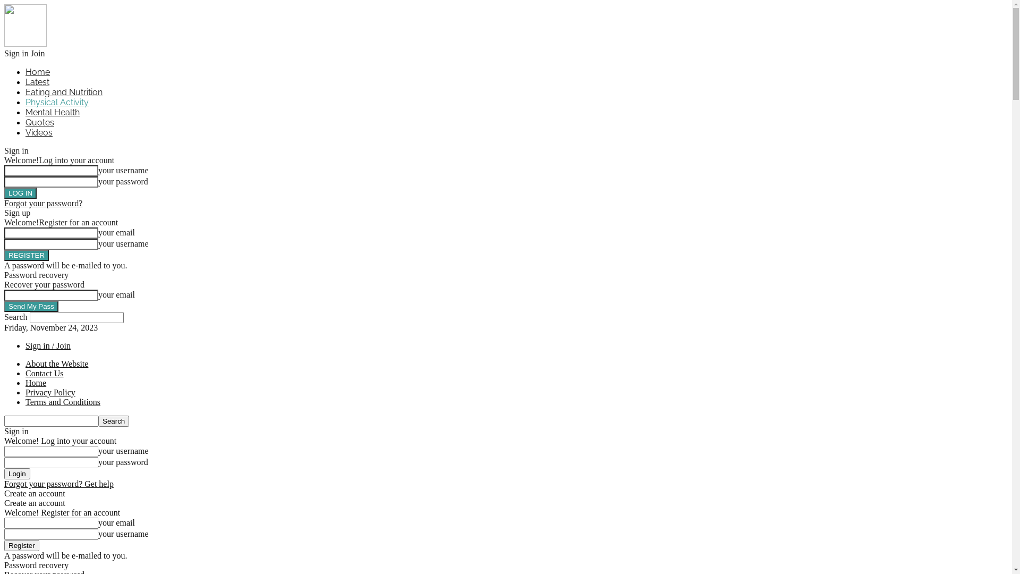  What do you see at coordinates (114, 421) in the screenshot?
I see `Search` at bounding box center [114, 421].